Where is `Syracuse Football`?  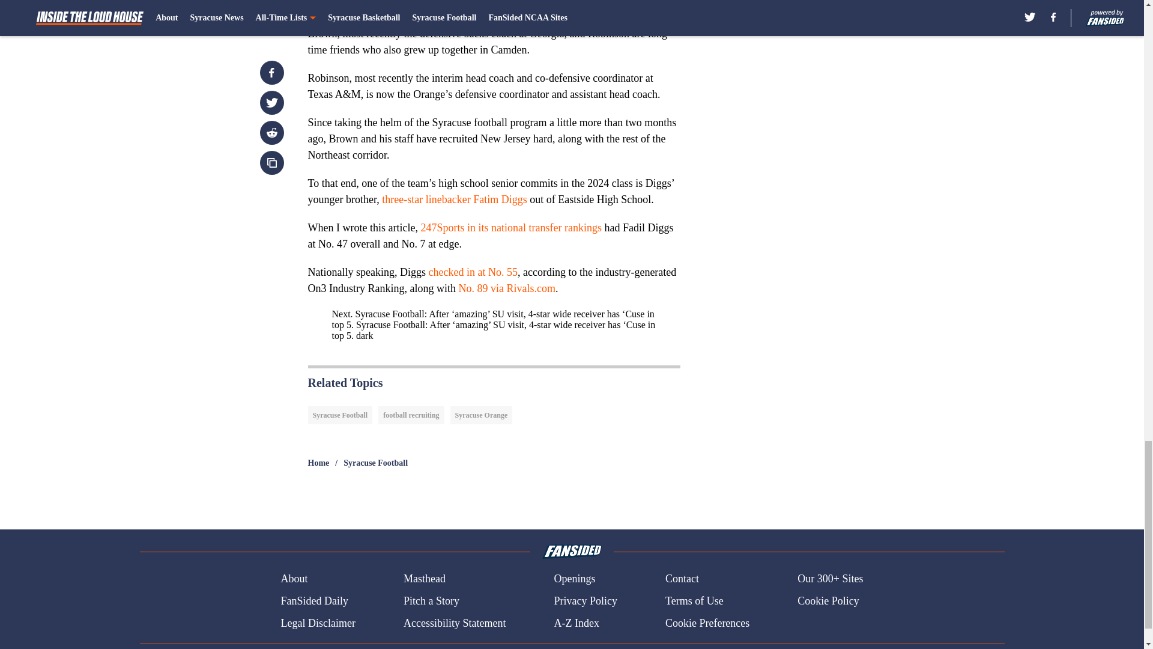
Syracuse Football is located at coordinates (340, 415).